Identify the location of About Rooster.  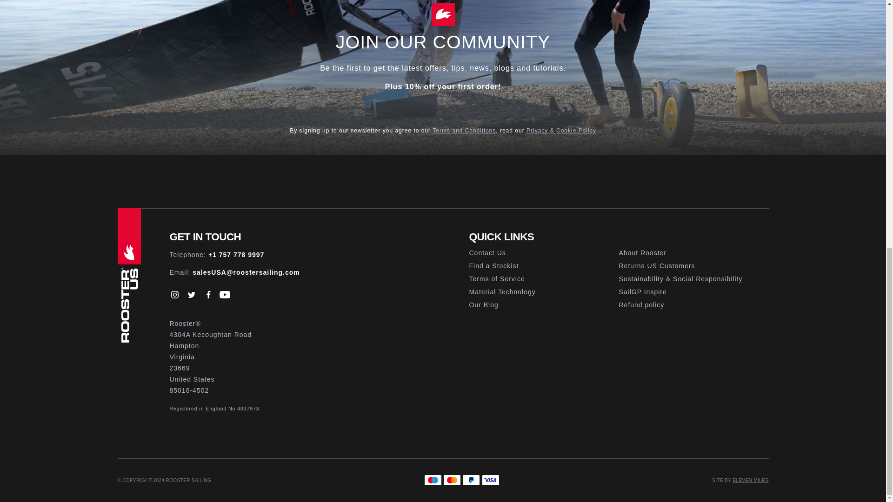
(693, 253).